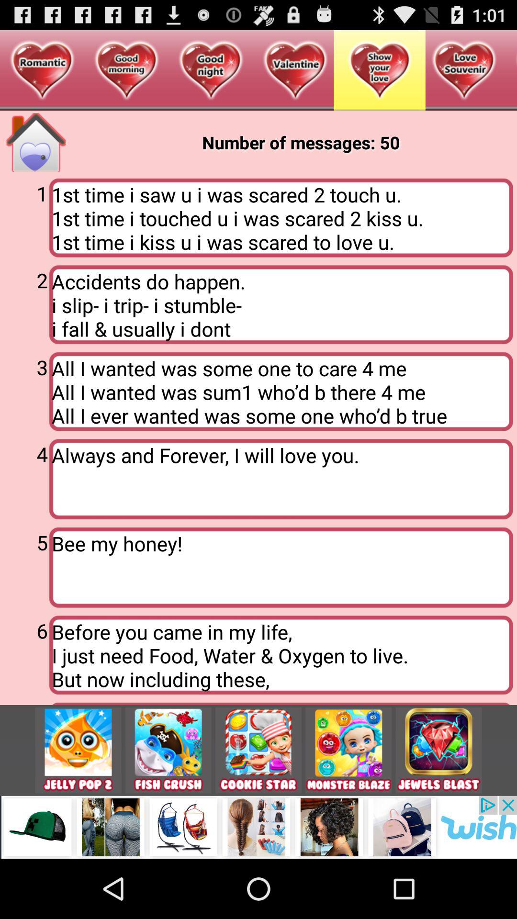 Image resolution: width=517 pixels, height=919 pixels. What do you see at coordinates (36, 143) in the screenshot?
I see `go to home` at bounding box center [36, 143].